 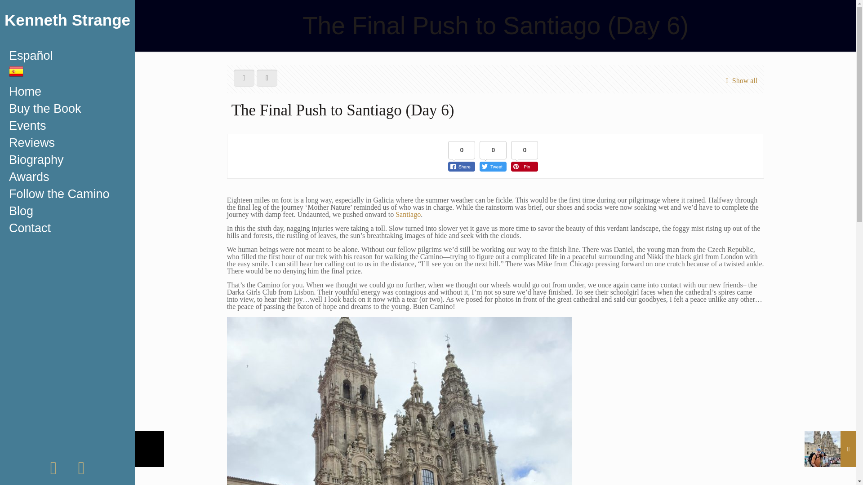 What do you see at coordinates (67, 211) in the screenshot?
I see `Blog` at bounding box center [67, 211].